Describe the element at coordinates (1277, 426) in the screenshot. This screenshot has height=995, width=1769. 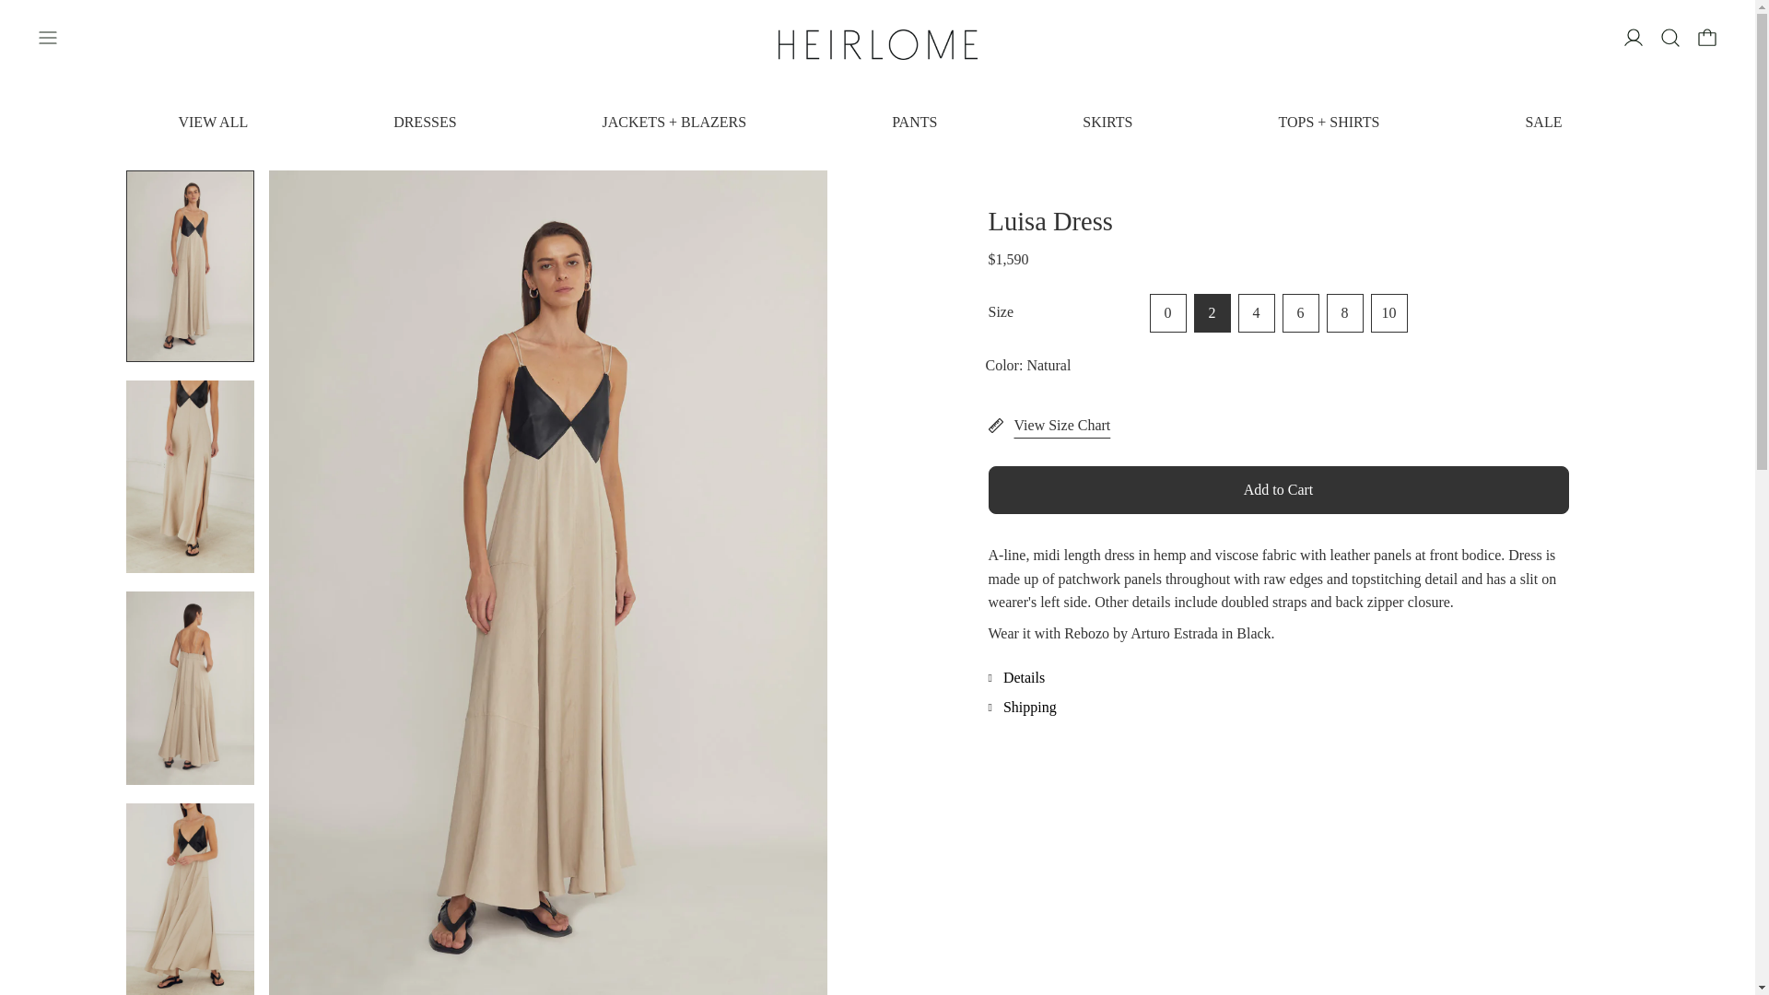
I see `View Size Chart` at that location.